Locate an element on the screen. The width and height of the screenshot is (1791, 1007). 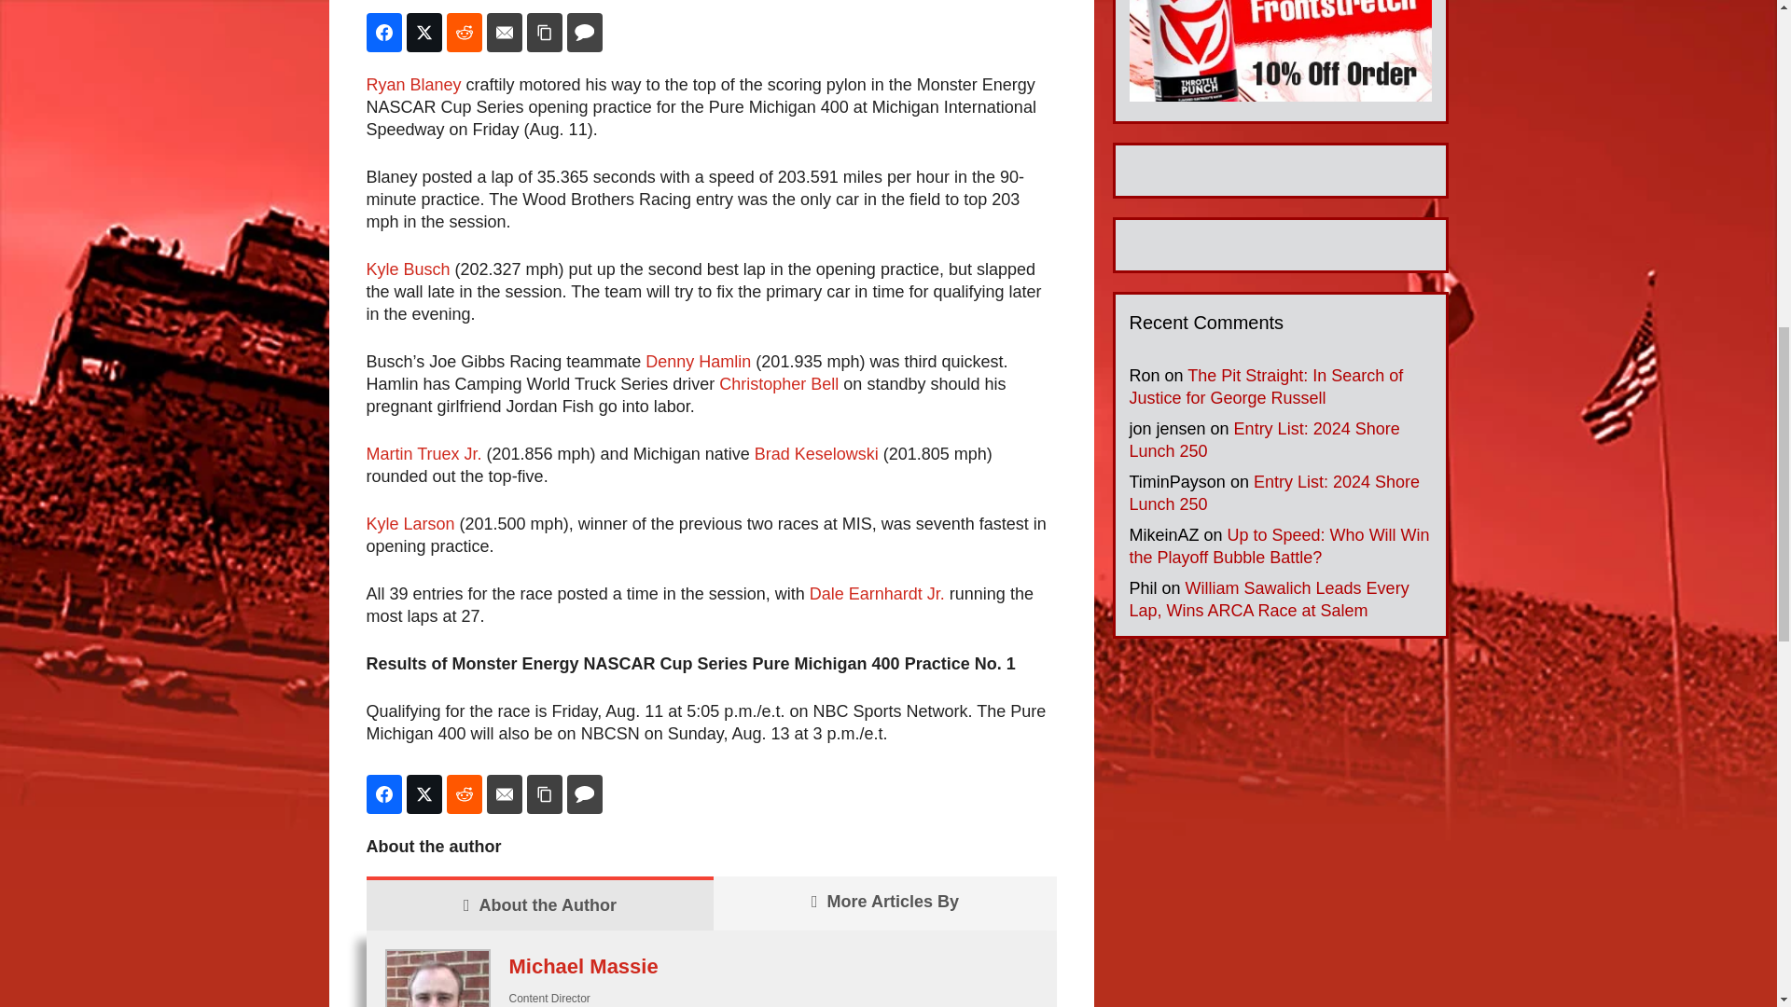
Share on Reddit is located at coordinates (464, 33).